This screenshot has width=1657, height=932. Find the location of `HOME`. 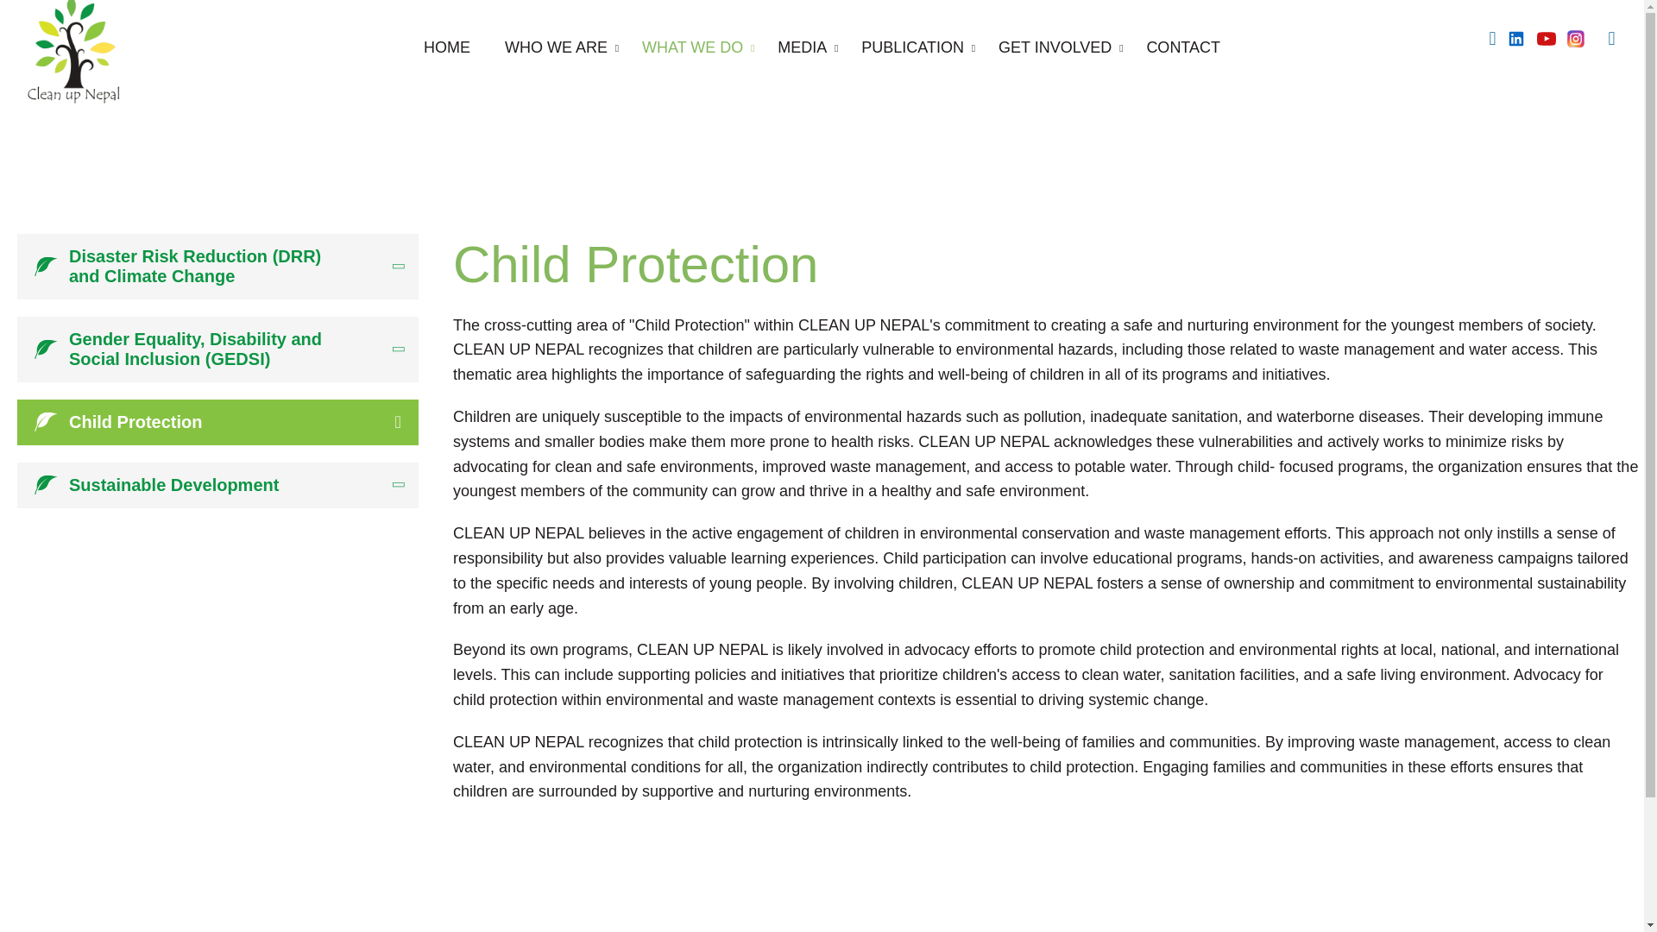

HOME is located at coordinates (446, 47).